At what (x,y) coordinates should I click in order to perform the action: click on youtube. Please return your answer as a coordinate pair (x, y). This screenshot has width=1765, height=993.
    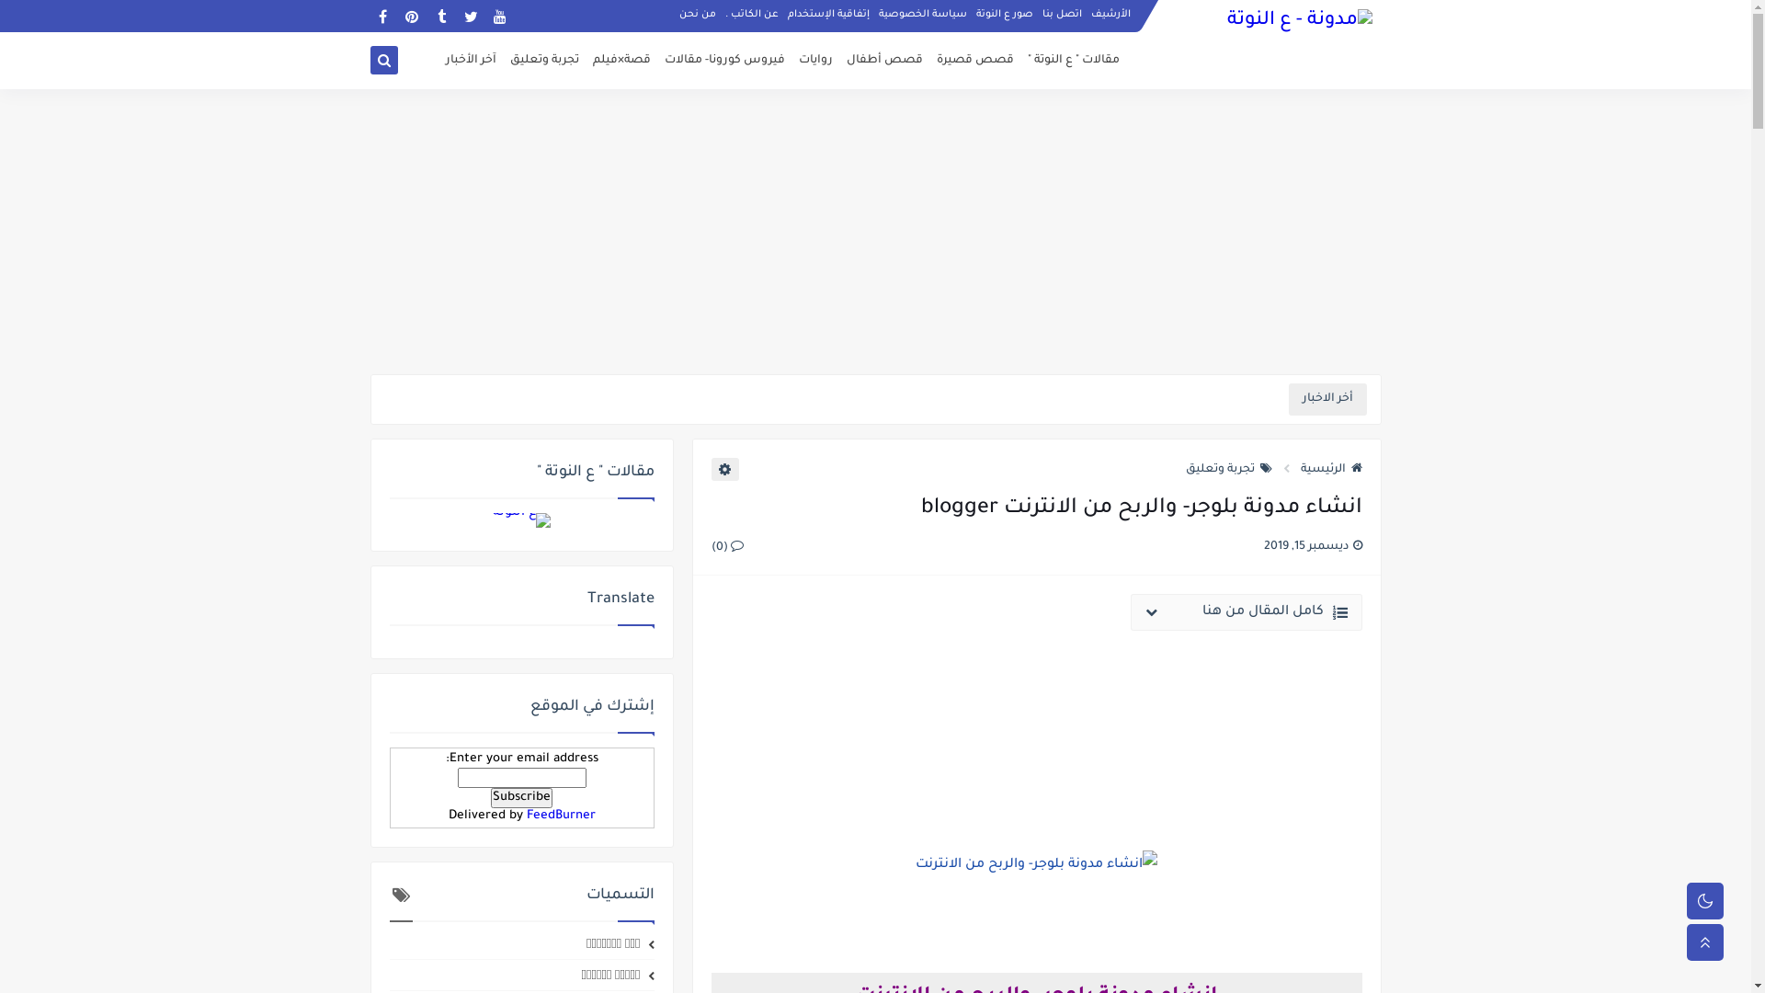
    Looking at the image, I should click on (500, 17).